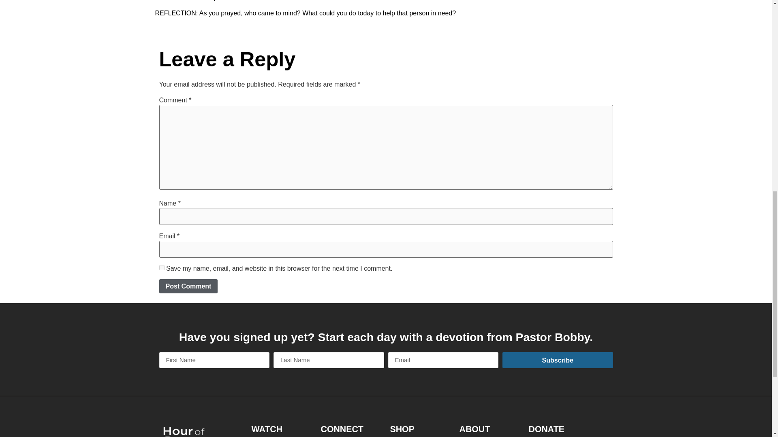  What do you see at coordinates (188, 286) in the screenshot?
I see `Post Comment` at bounding box center [188, 286].